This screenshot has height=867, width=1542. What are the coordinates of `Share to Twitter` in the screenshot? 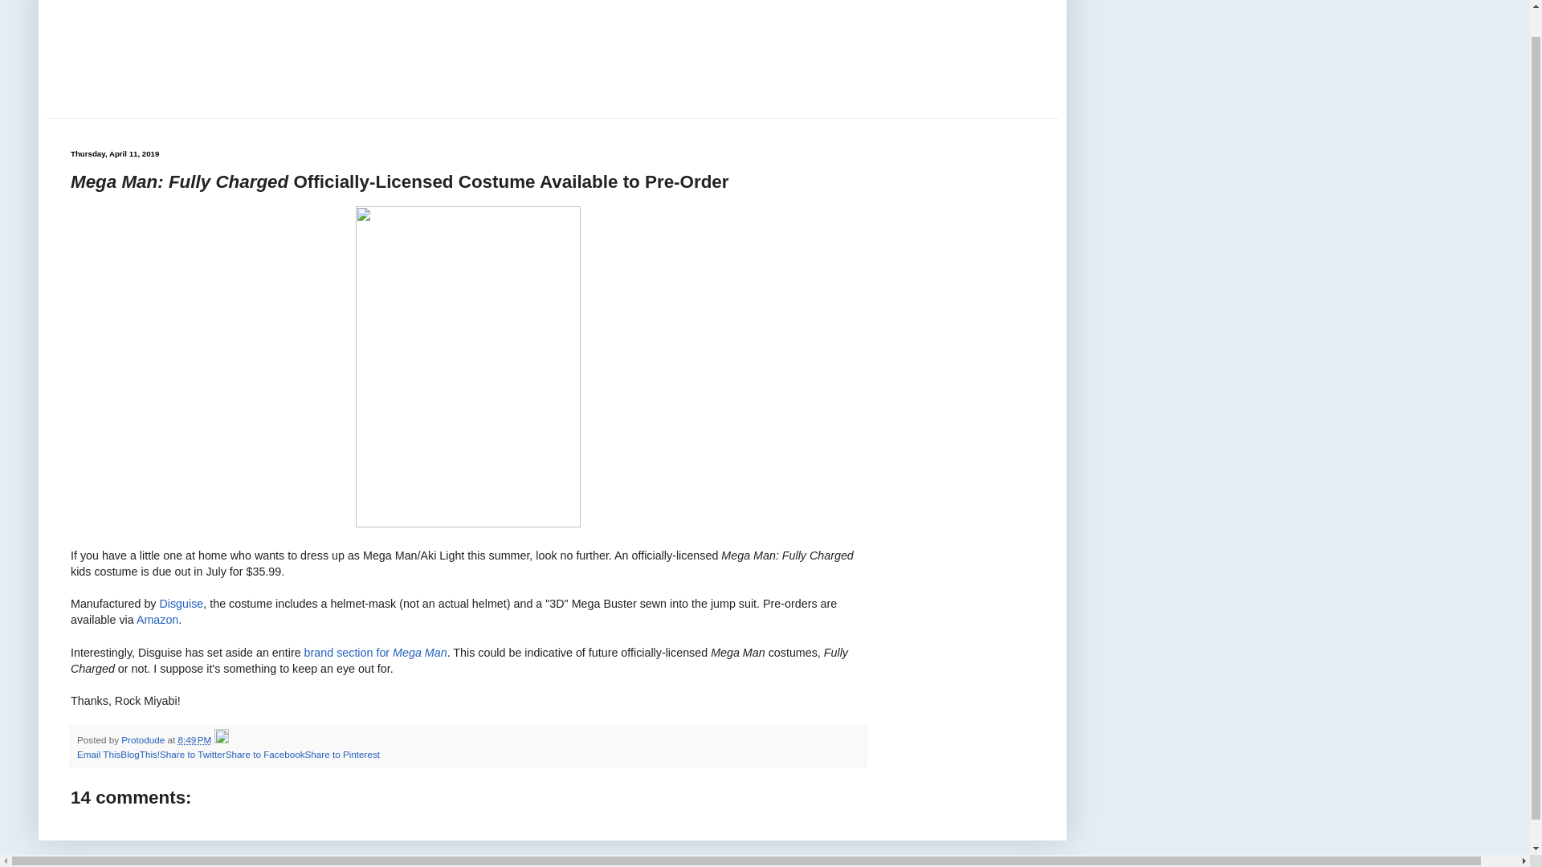 It's located at (193, 755).